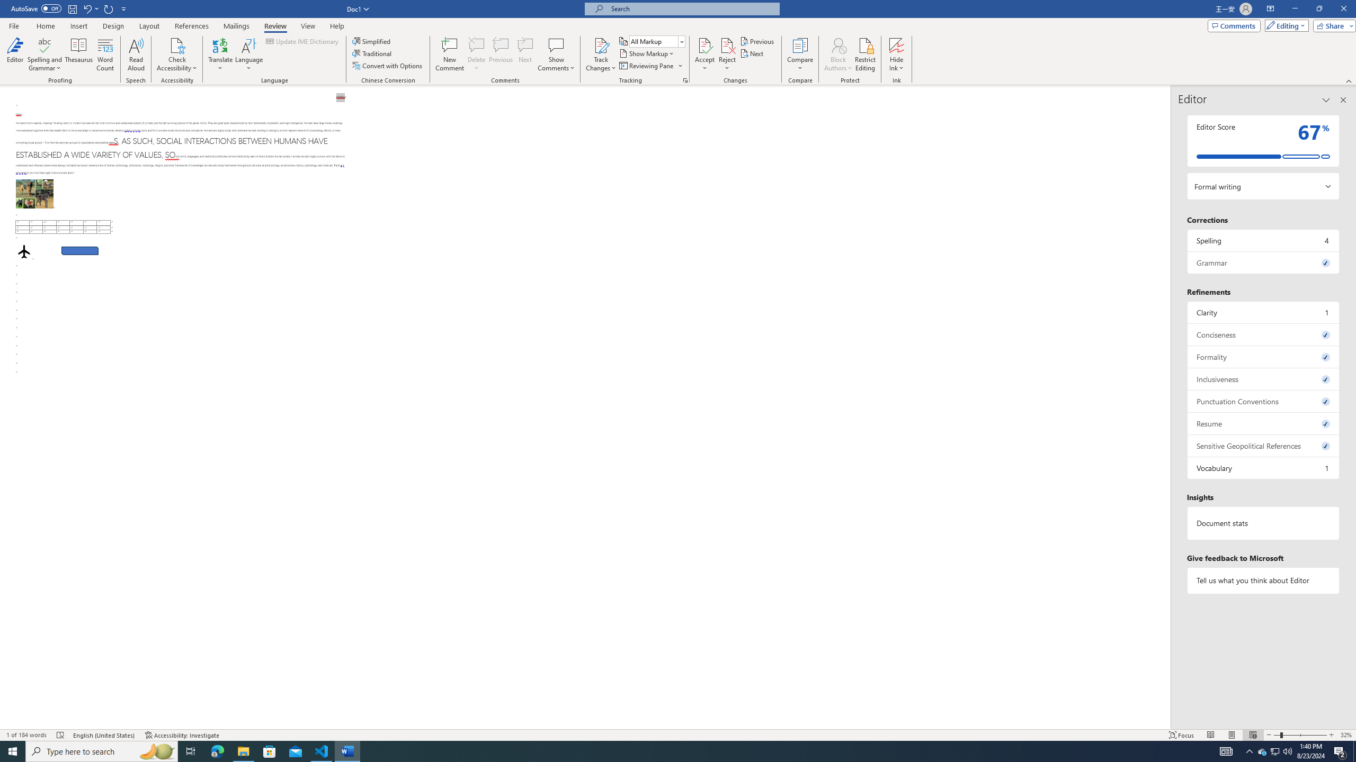  Describe the element at coordinates (727, 55) in the screenshot. I see `Reject` at that location.